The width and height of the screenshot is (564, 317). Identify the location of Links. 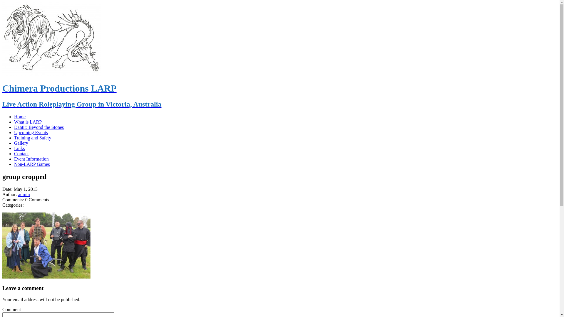
(19, 149).